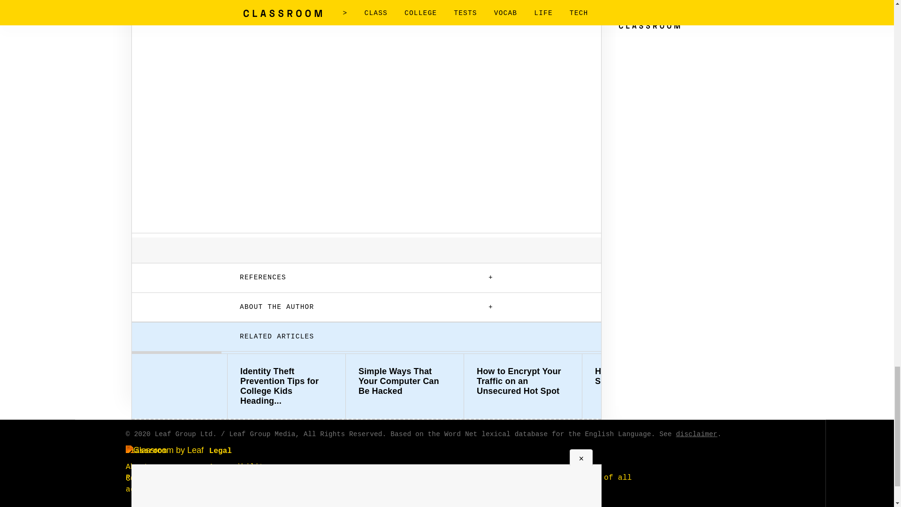  Describe the element at coordinates (759, 376) in the screenshot. I see `Types of Computer-Based Training` at that location.